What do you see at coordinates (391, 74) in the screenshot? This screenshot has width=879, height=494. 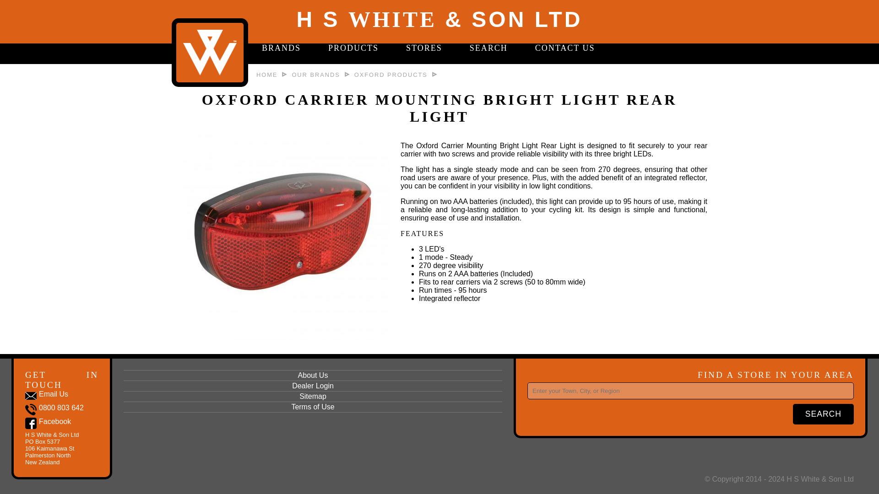 I see `OXFORD PRODUCTS` at bounding box center [391, 74].